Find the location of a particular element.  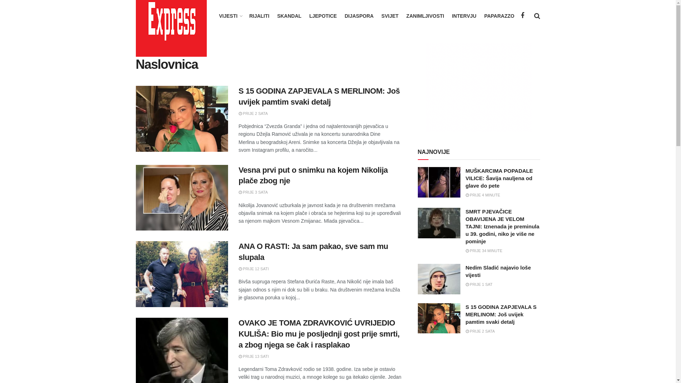

ZANIMLJIVOSTI is located at coordinates (426, 16).